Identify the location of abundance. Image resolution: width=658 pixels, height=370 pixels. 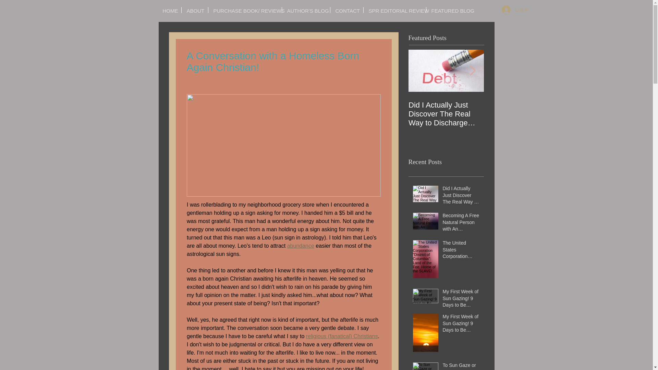
(300, 245).